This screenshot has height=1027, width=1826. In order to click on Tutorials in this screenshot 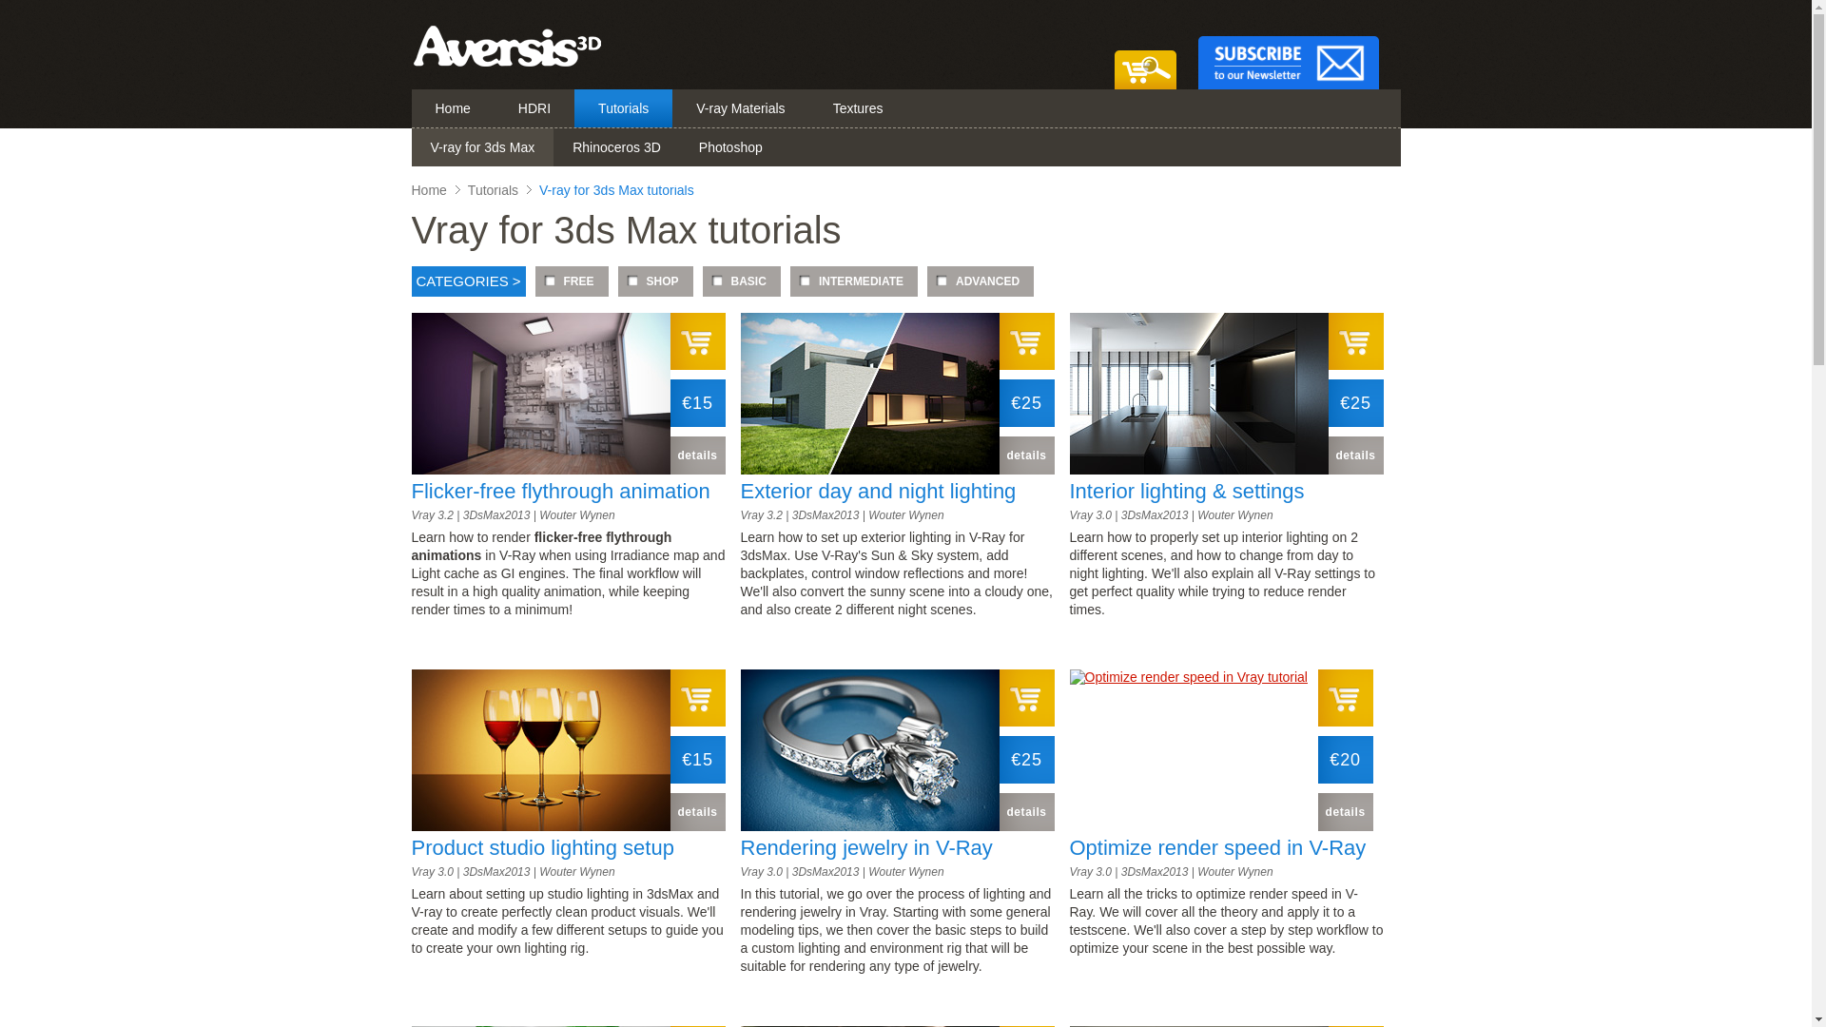, I will do `click(493, 192)`.